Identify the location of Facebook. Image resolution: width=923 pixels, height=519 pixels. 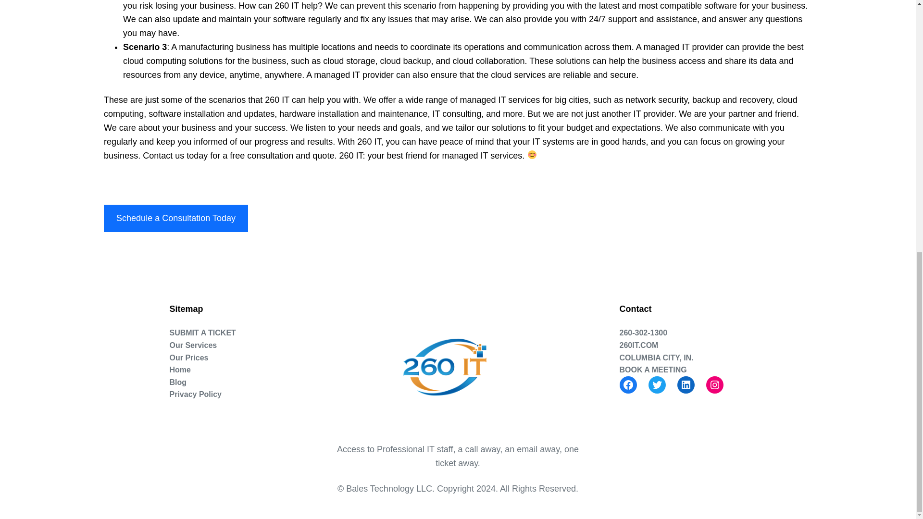
(628, 384).